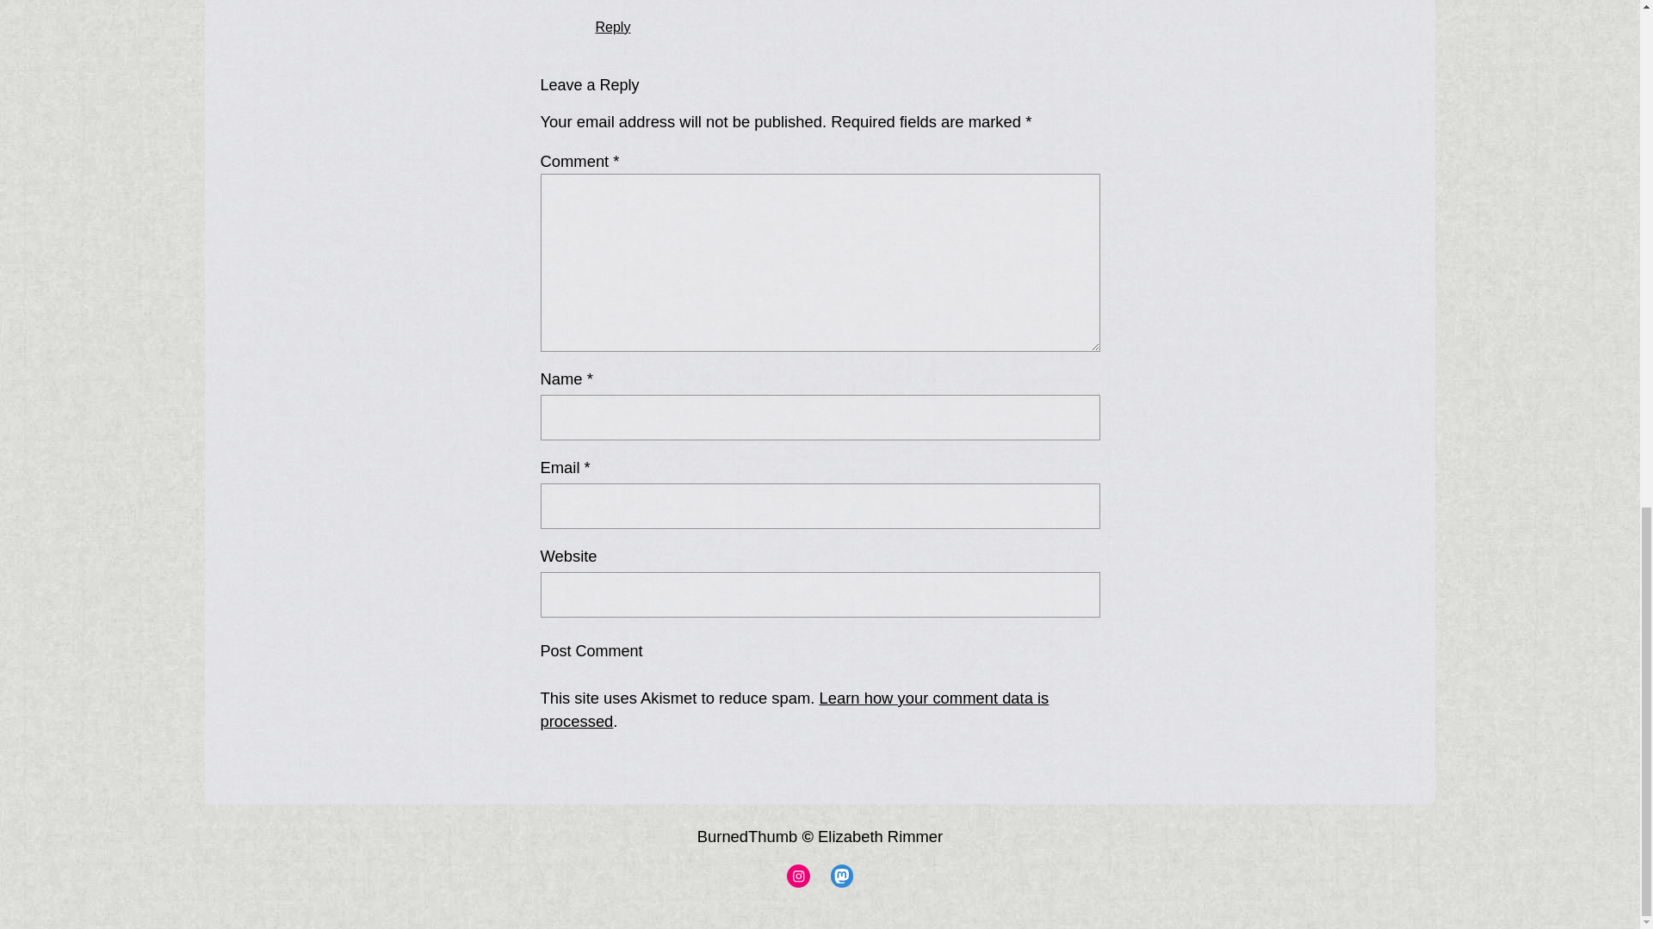  Describe the element at coordinates (797, 876) in the screenshot. I see `Instagram` at that location.